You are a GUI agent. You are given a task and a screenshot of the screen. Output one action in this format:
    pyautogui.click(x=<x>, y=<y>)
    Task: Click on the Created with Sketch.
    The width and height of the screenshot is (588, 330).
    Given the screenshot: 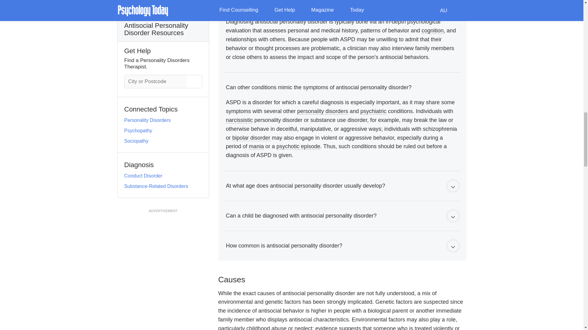 What is the action you would take?
    pyautogui.click(x=453, y=247)
    